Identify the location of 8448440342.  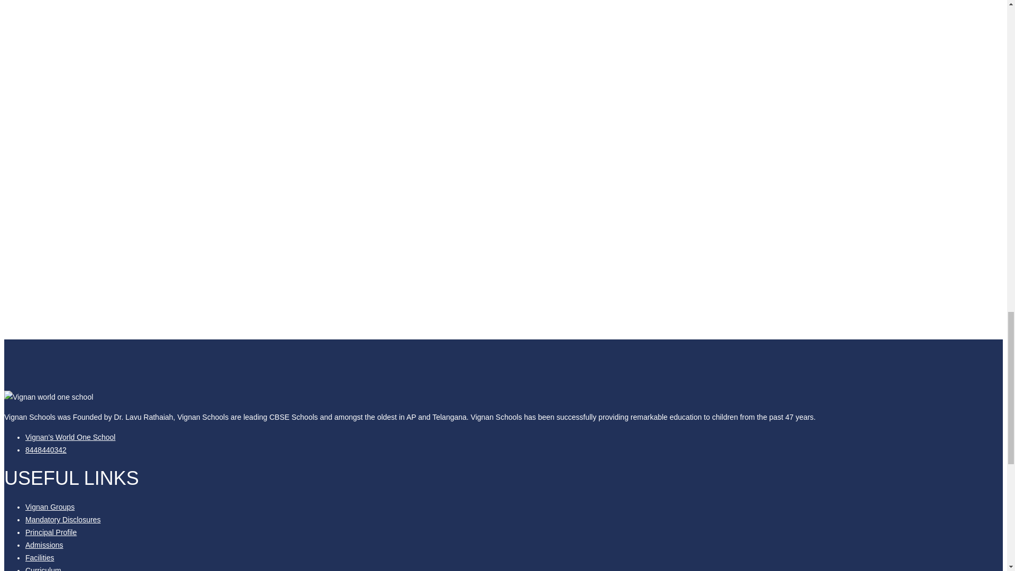
(46, 449).